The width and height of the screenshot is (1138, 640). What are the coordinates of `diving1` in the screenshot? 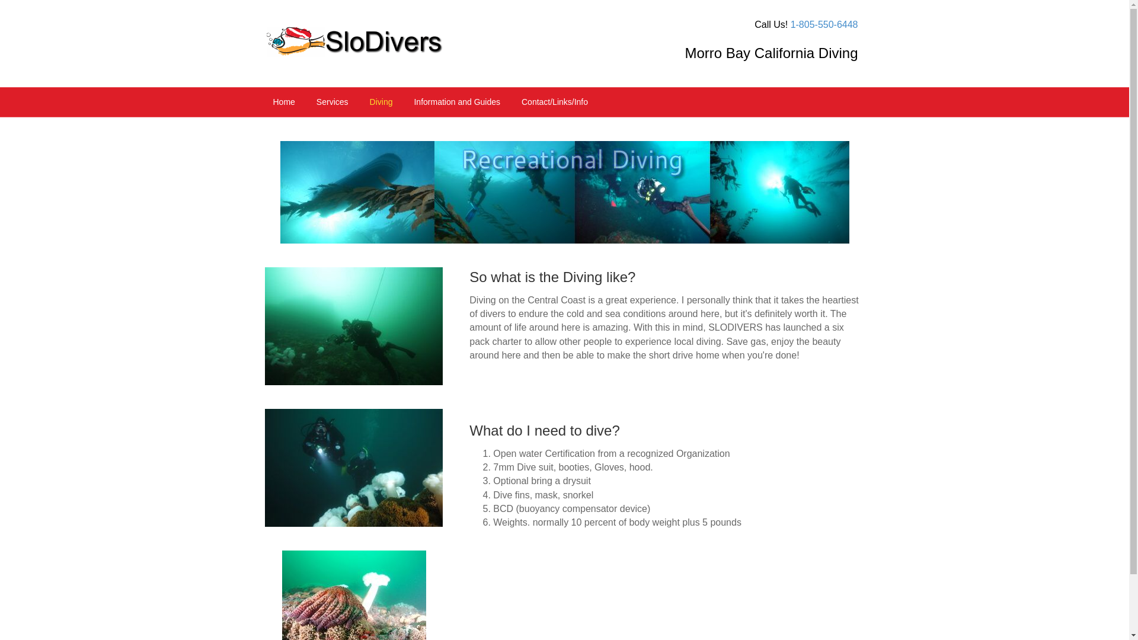 It's located at (354, 595).